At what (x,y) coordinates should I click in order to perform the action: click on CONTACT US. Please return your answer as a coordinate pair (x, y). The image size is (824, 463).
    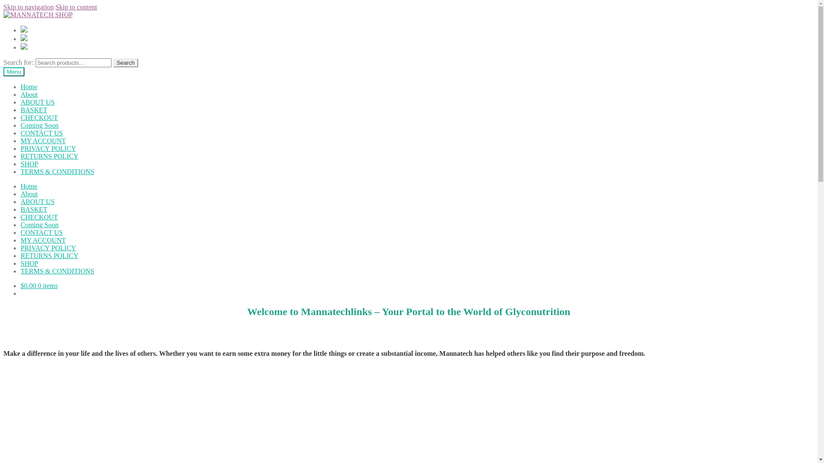
    Looking at the image, I should click on (42, 232).